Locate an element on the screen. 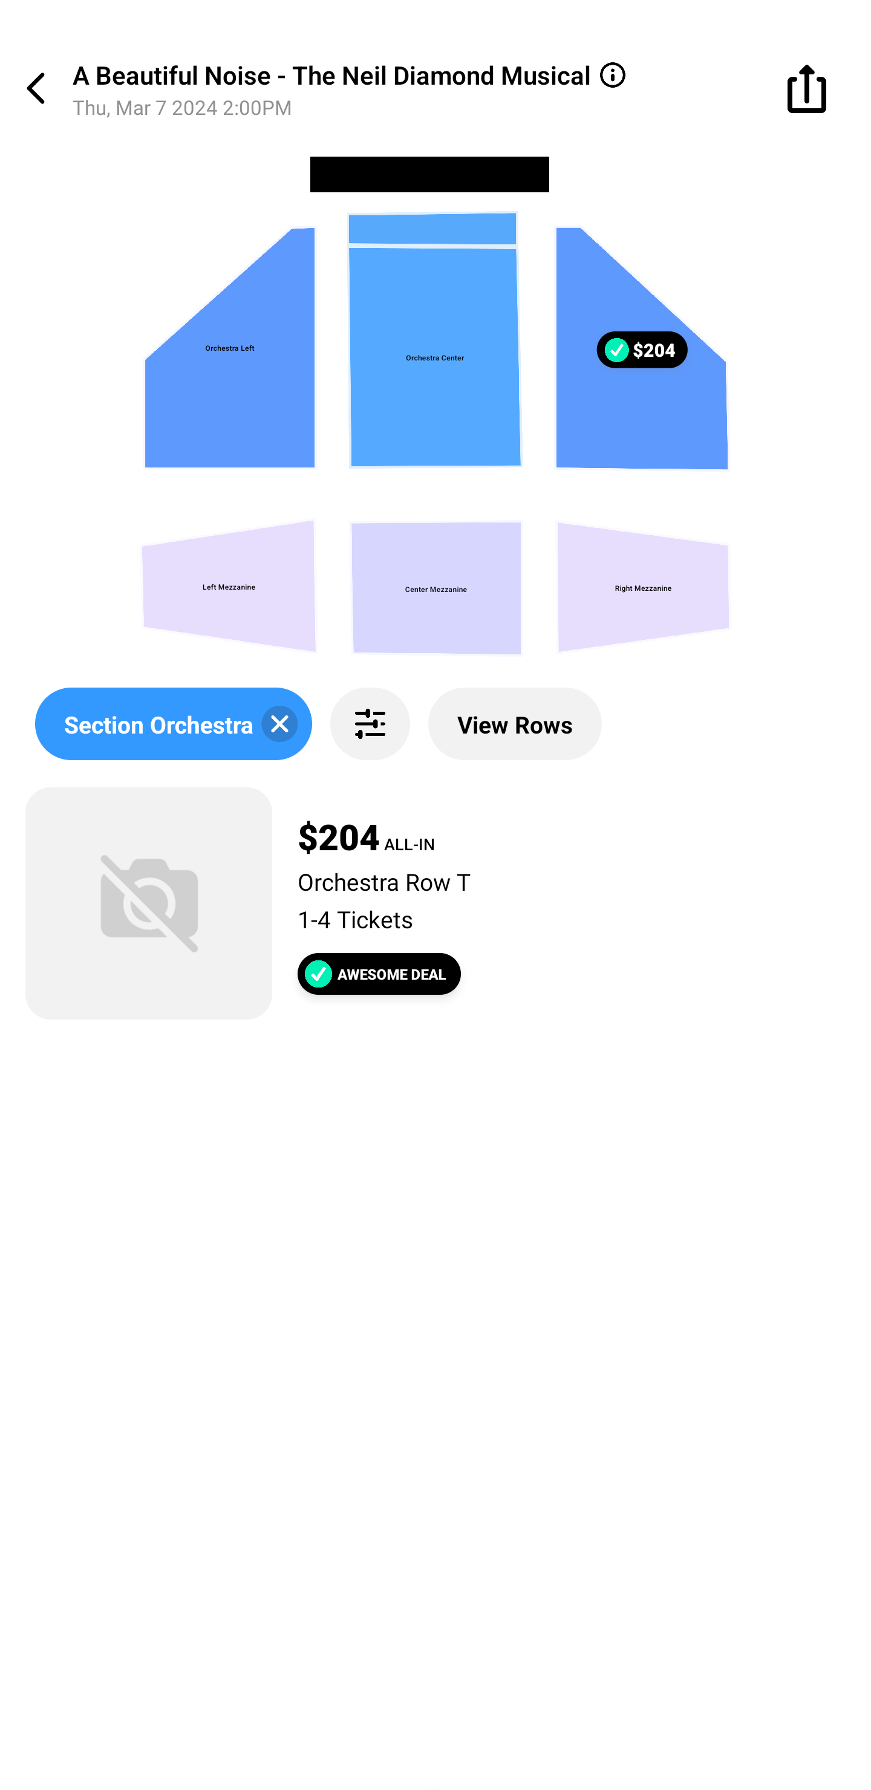  $204 is located at coordinates (616, 350).